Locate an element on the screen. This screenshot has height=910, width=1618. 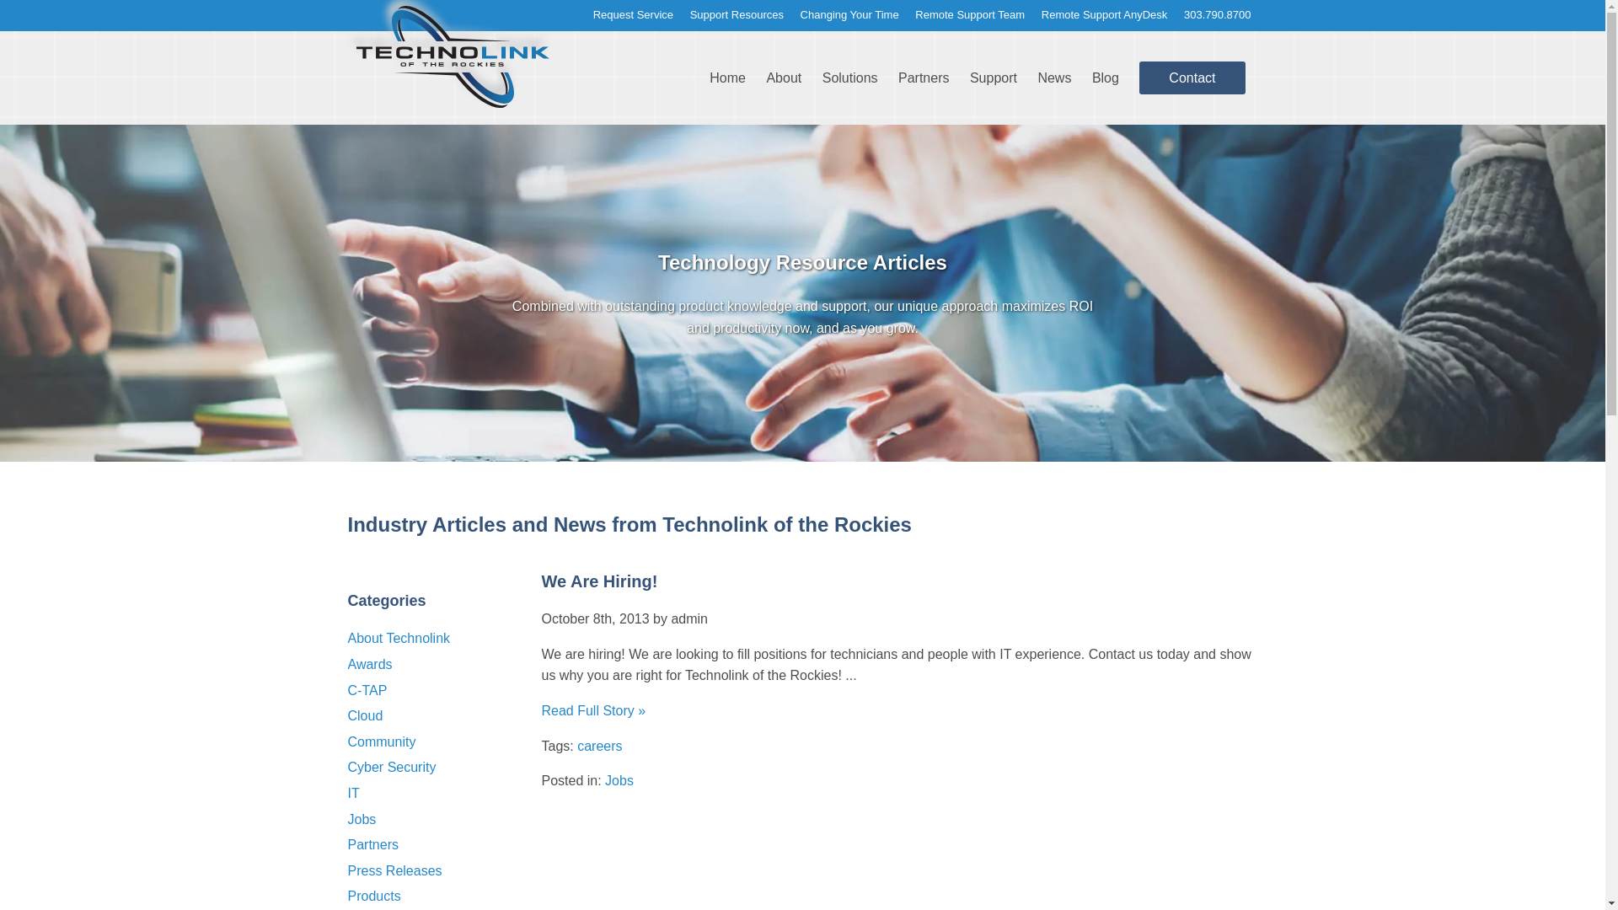
IT is located at coordinates (353, 794).